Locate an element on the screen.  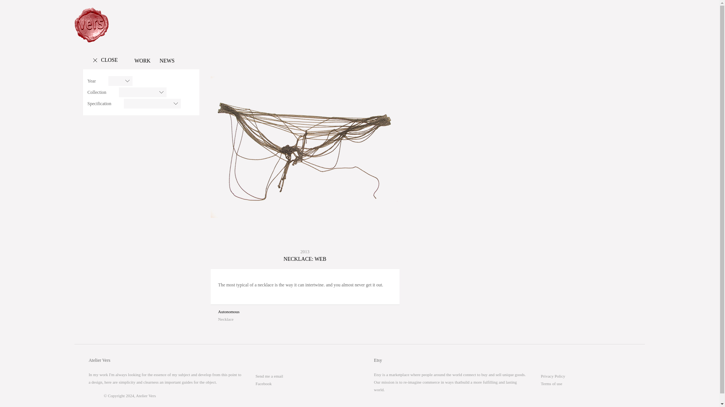
Necklace is located at coordinates (226, 319).